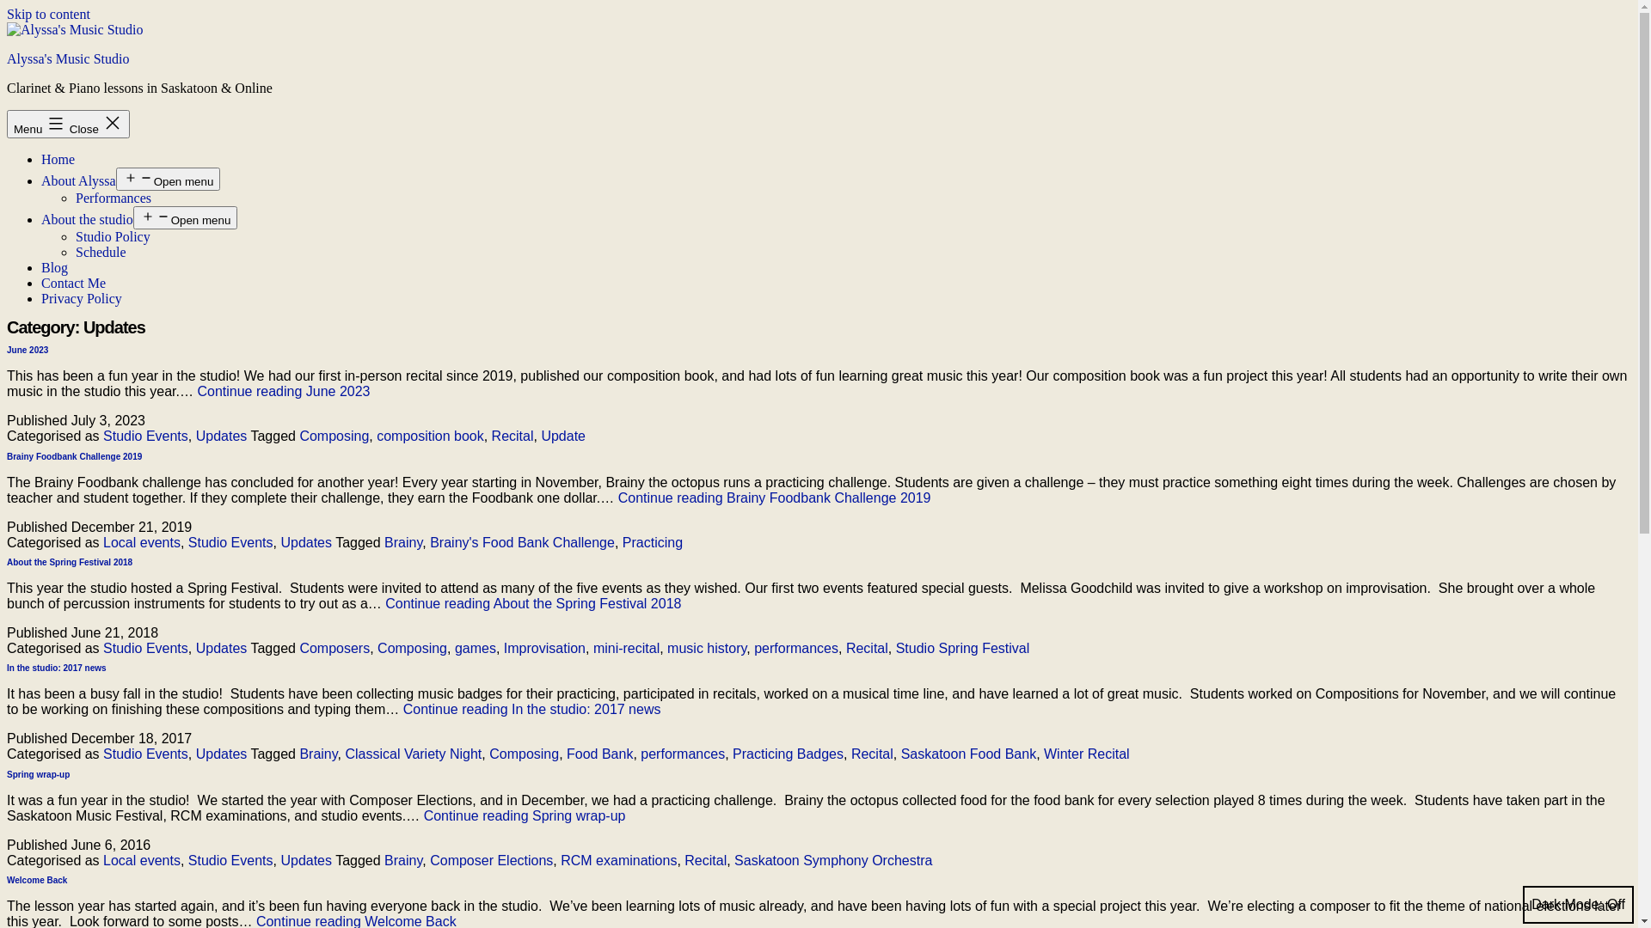 This screenshot has height=928, width=1651. Describe the element at coordinates (476, 648) in the screenshot. I see `games` at that location.